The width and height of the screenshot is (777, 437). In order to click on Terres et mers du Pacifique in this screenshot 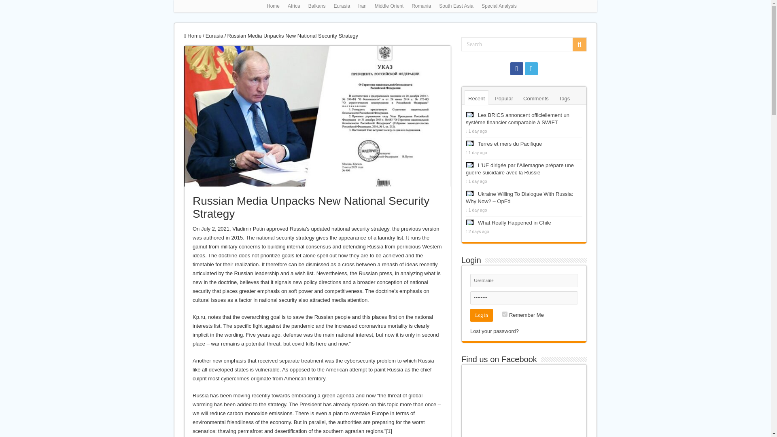, I will do `click(510, 143)`.